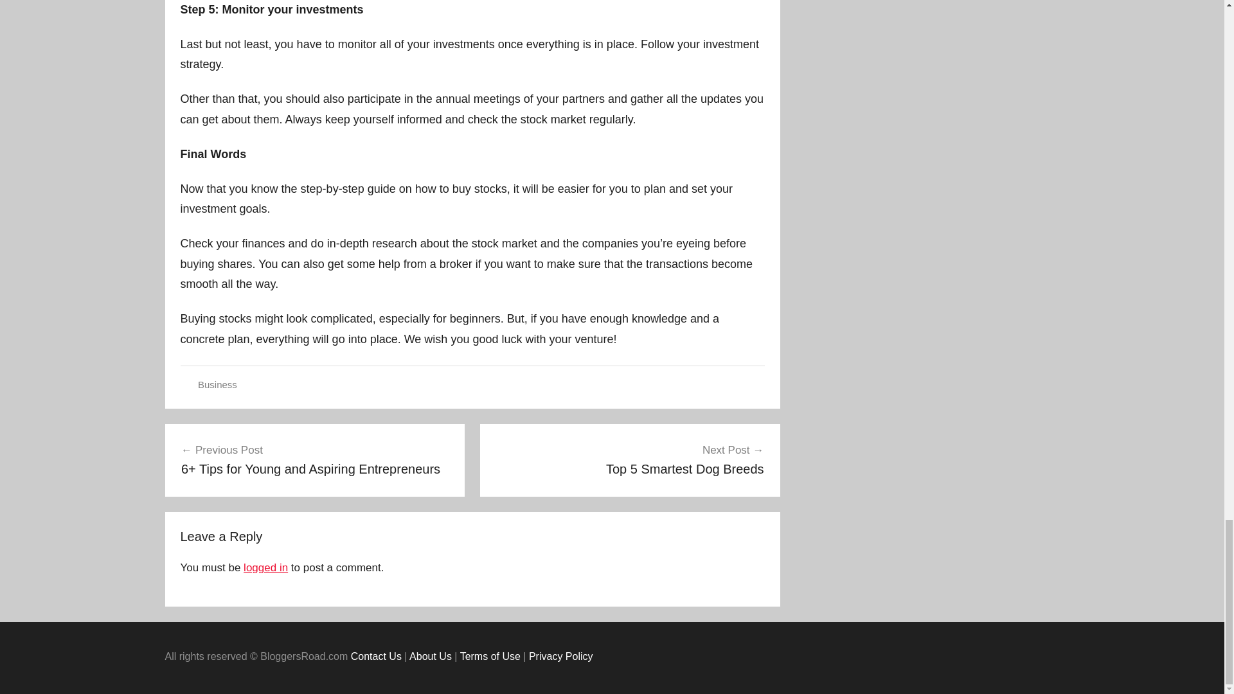 This screenshot has width=1234, height=694. I want to click on Terms of Use, so click(490, 657).